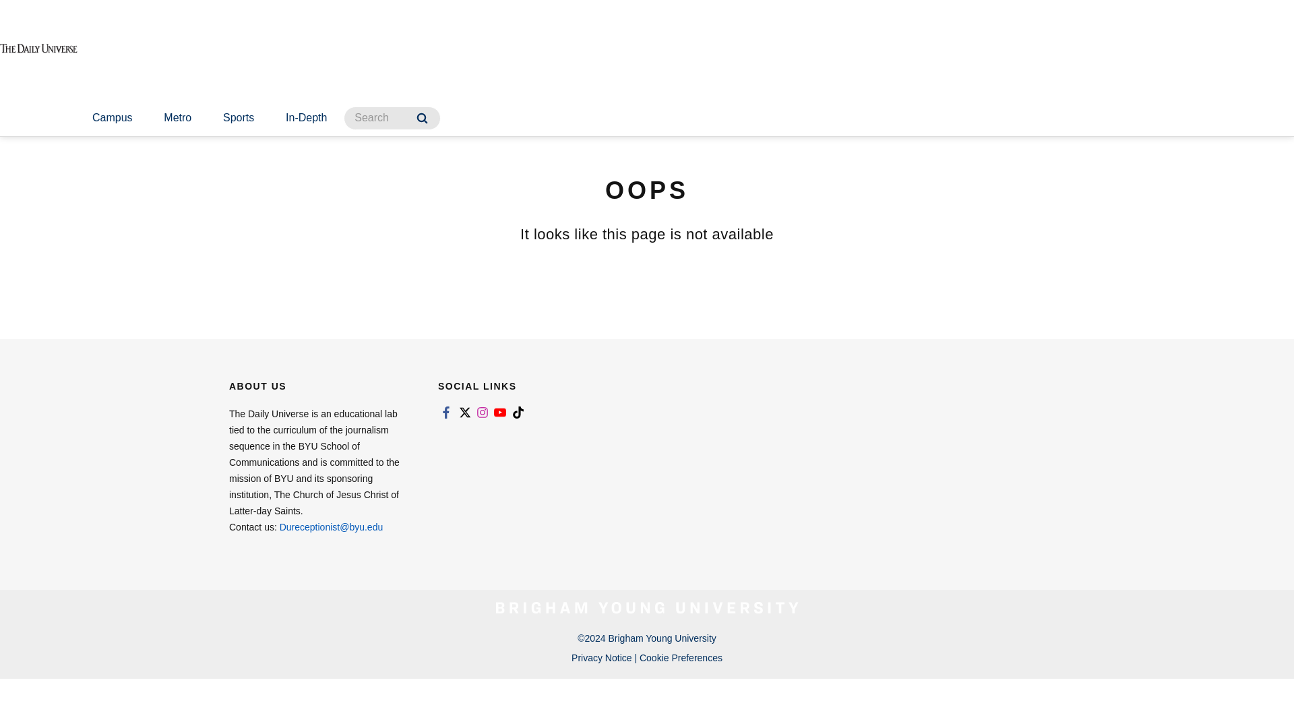 The width and height of the screenshot is (1294, 728). Describe the element at coordinates (306, 119) in the screenshot. I see `In-Depth` at that location.